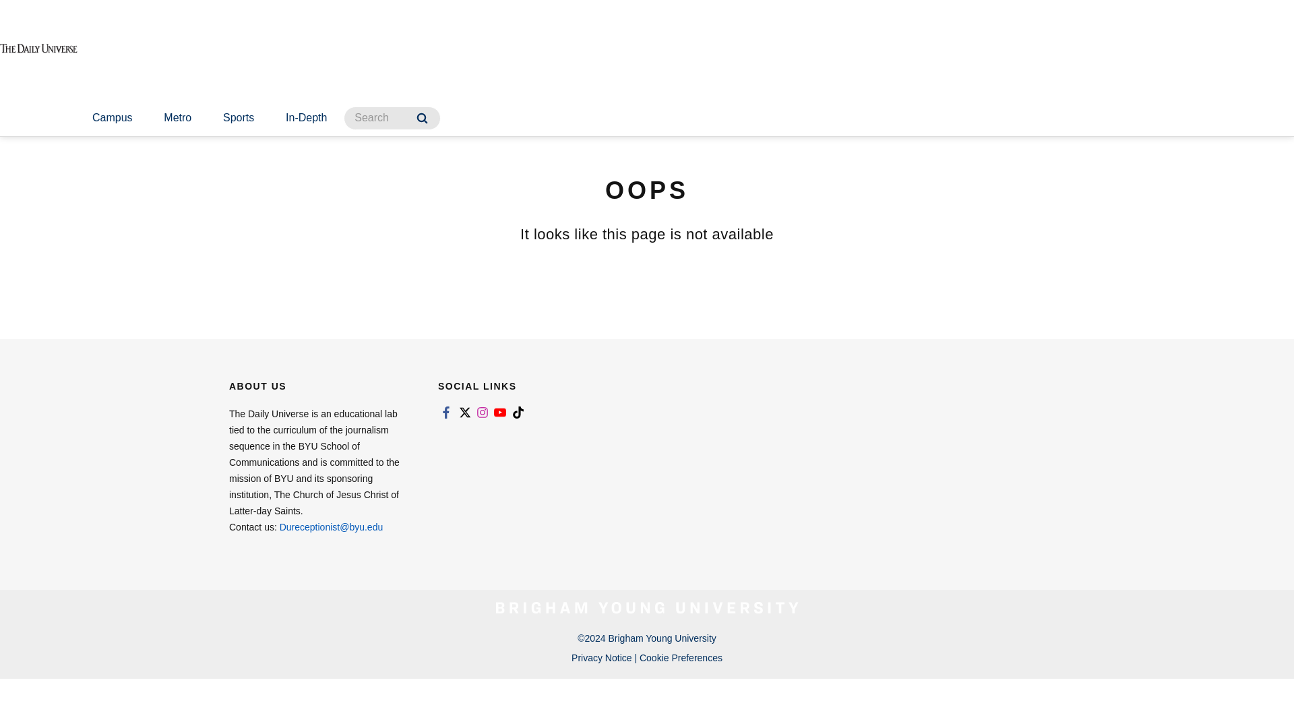 The width and height of the screenshot is (1294, 728). Describe the element at coordinates (306, 119) in the screenshot. I see `In-Depth` at that location.